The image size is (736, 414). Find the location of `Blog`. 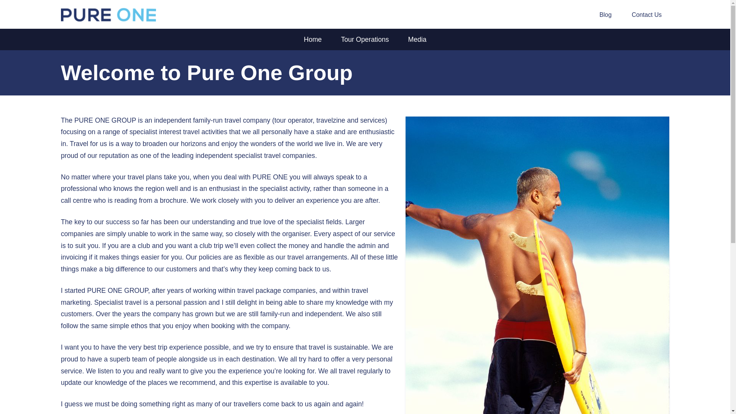

Blog is located at coordinates (605, 15).